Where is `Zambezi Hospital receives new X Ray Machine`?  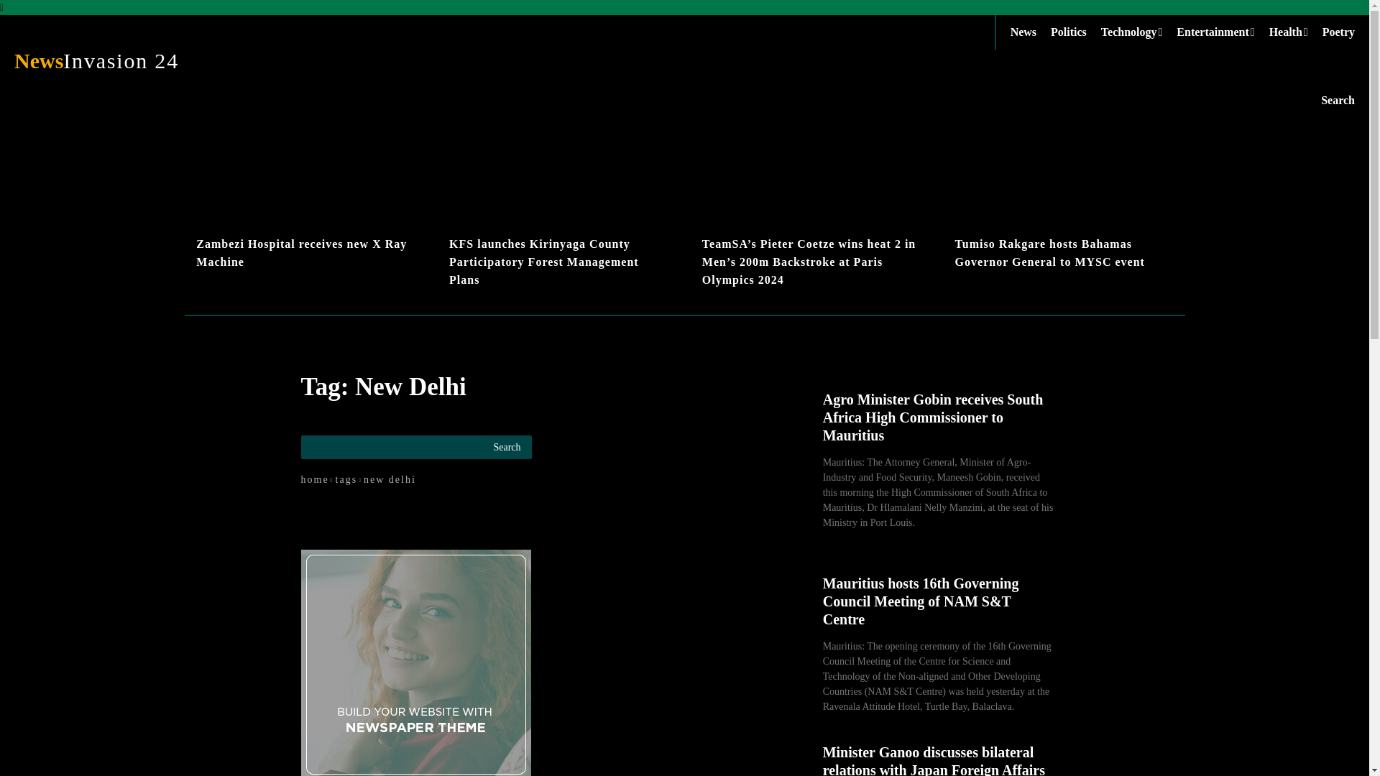
Zambezi Hospital receives new X Ray Machine is located at coordinates (1075, 32).